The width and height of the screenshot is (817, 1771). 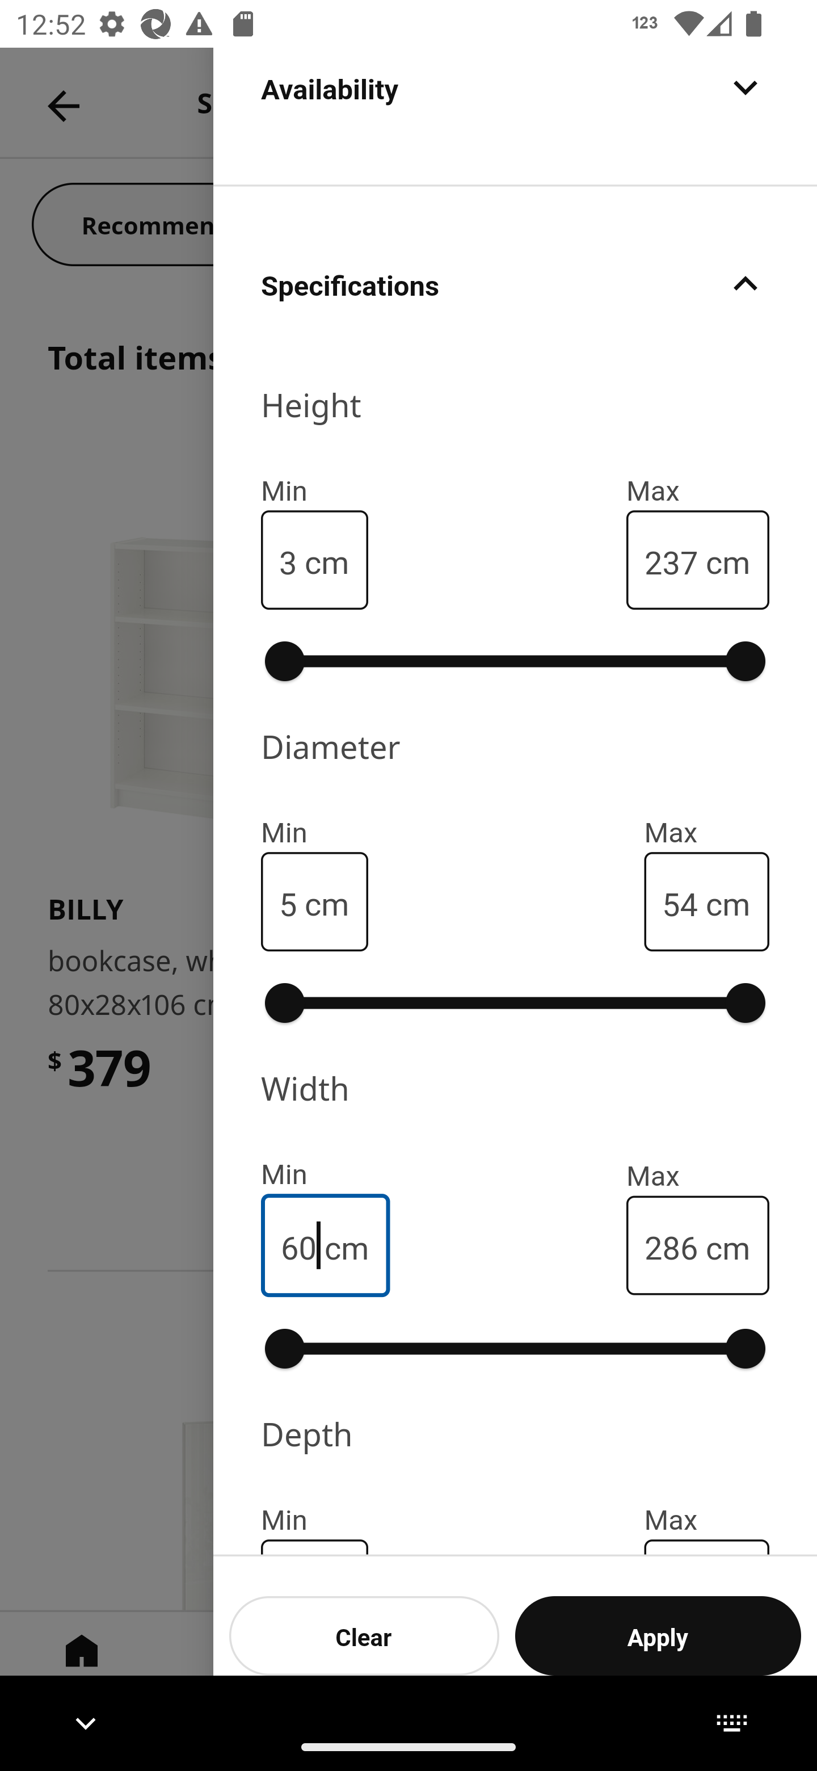 I want to click on 60, so click(x=298, y=1245).